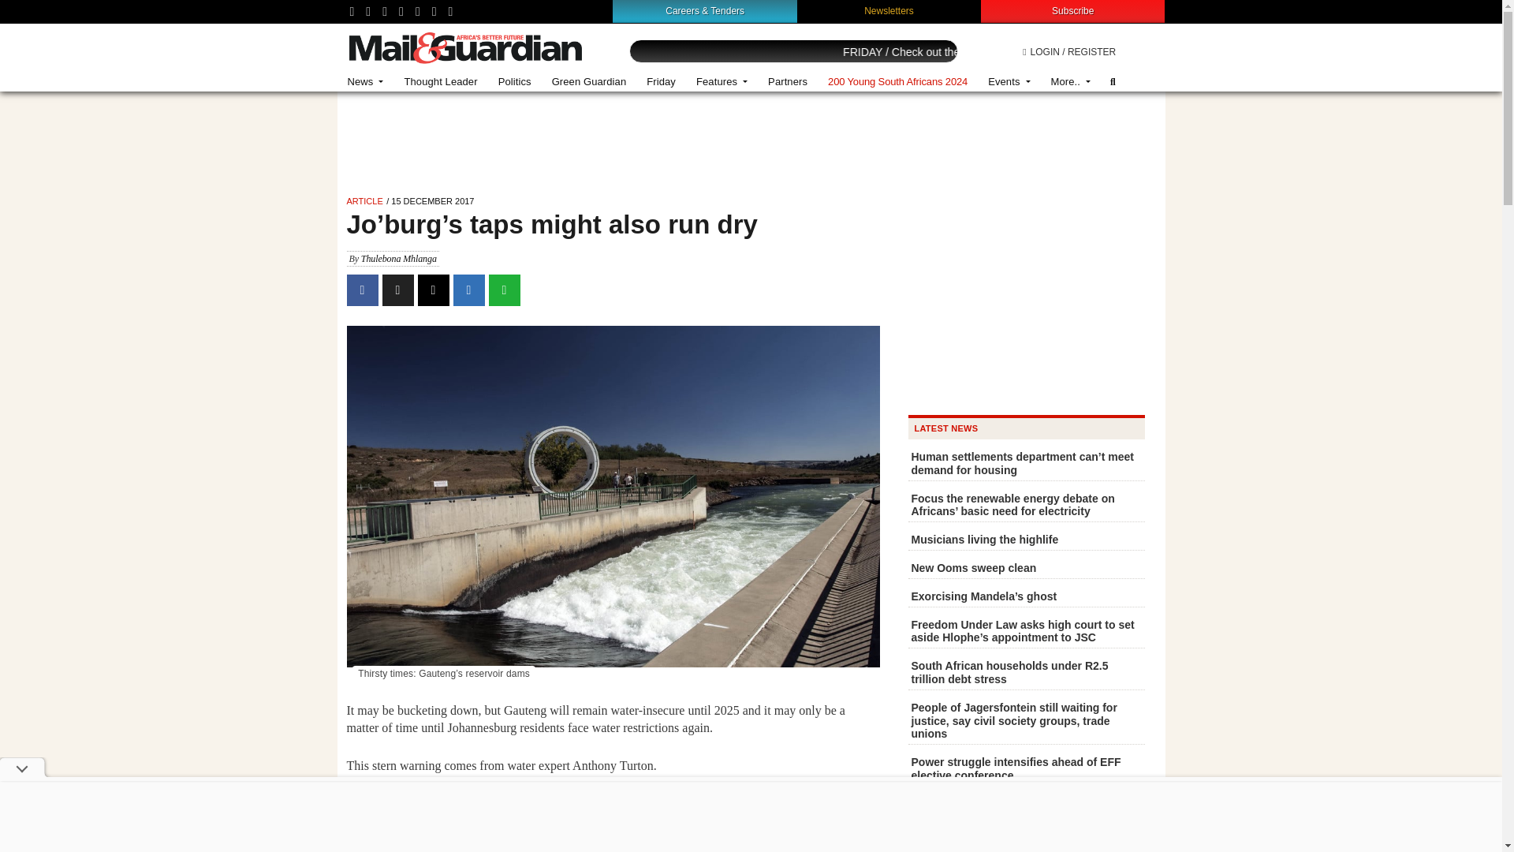 This screenshot has height=852, width=1514. Describe the element at coordinates (889, 10) in the screenshot. I see `Newsletters` at that location.